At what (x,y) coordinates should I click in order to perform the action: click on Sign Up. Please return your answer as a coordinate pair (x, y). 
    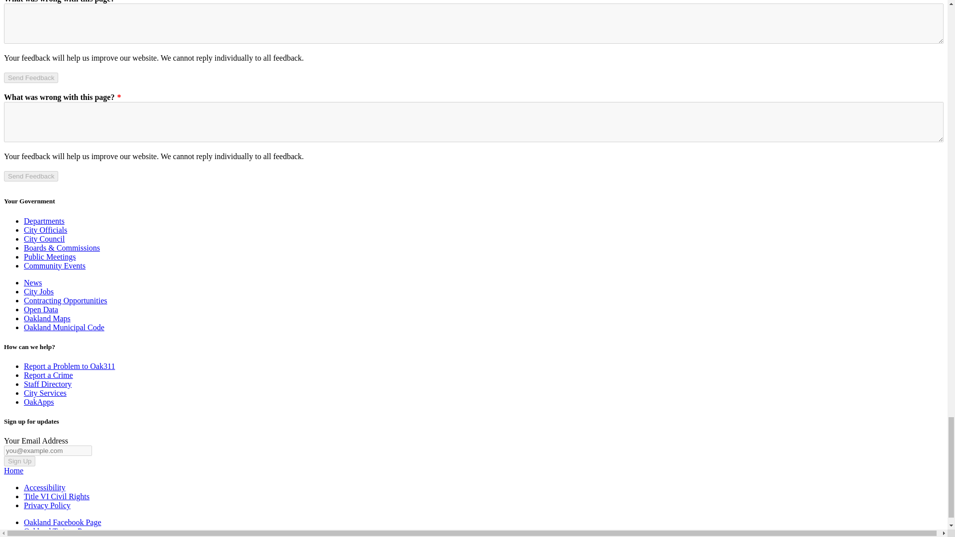
    Looking at the image, I should click on (19, 461).